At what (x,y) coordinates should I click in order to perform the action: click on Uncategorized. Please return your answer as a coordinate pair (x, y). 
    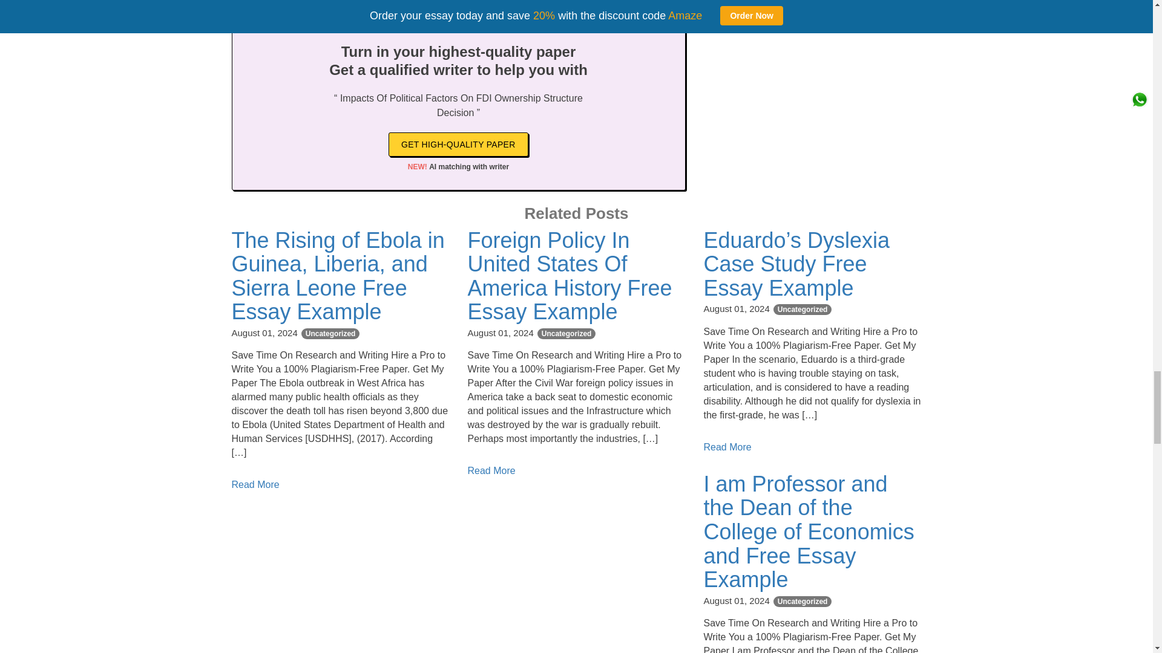
    Looking at the image, I should click on (803, 602).